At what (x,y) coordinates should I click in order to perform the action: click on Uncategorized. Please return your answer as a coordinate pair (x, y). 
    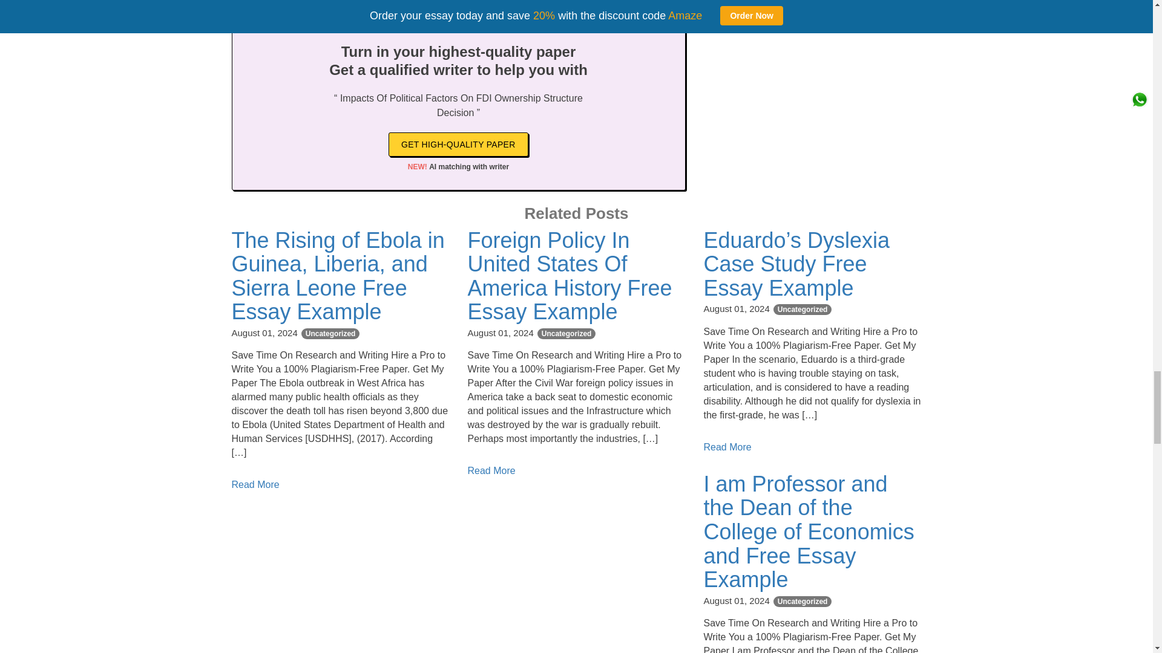
    Looking at the image, I should click on (803, 602).